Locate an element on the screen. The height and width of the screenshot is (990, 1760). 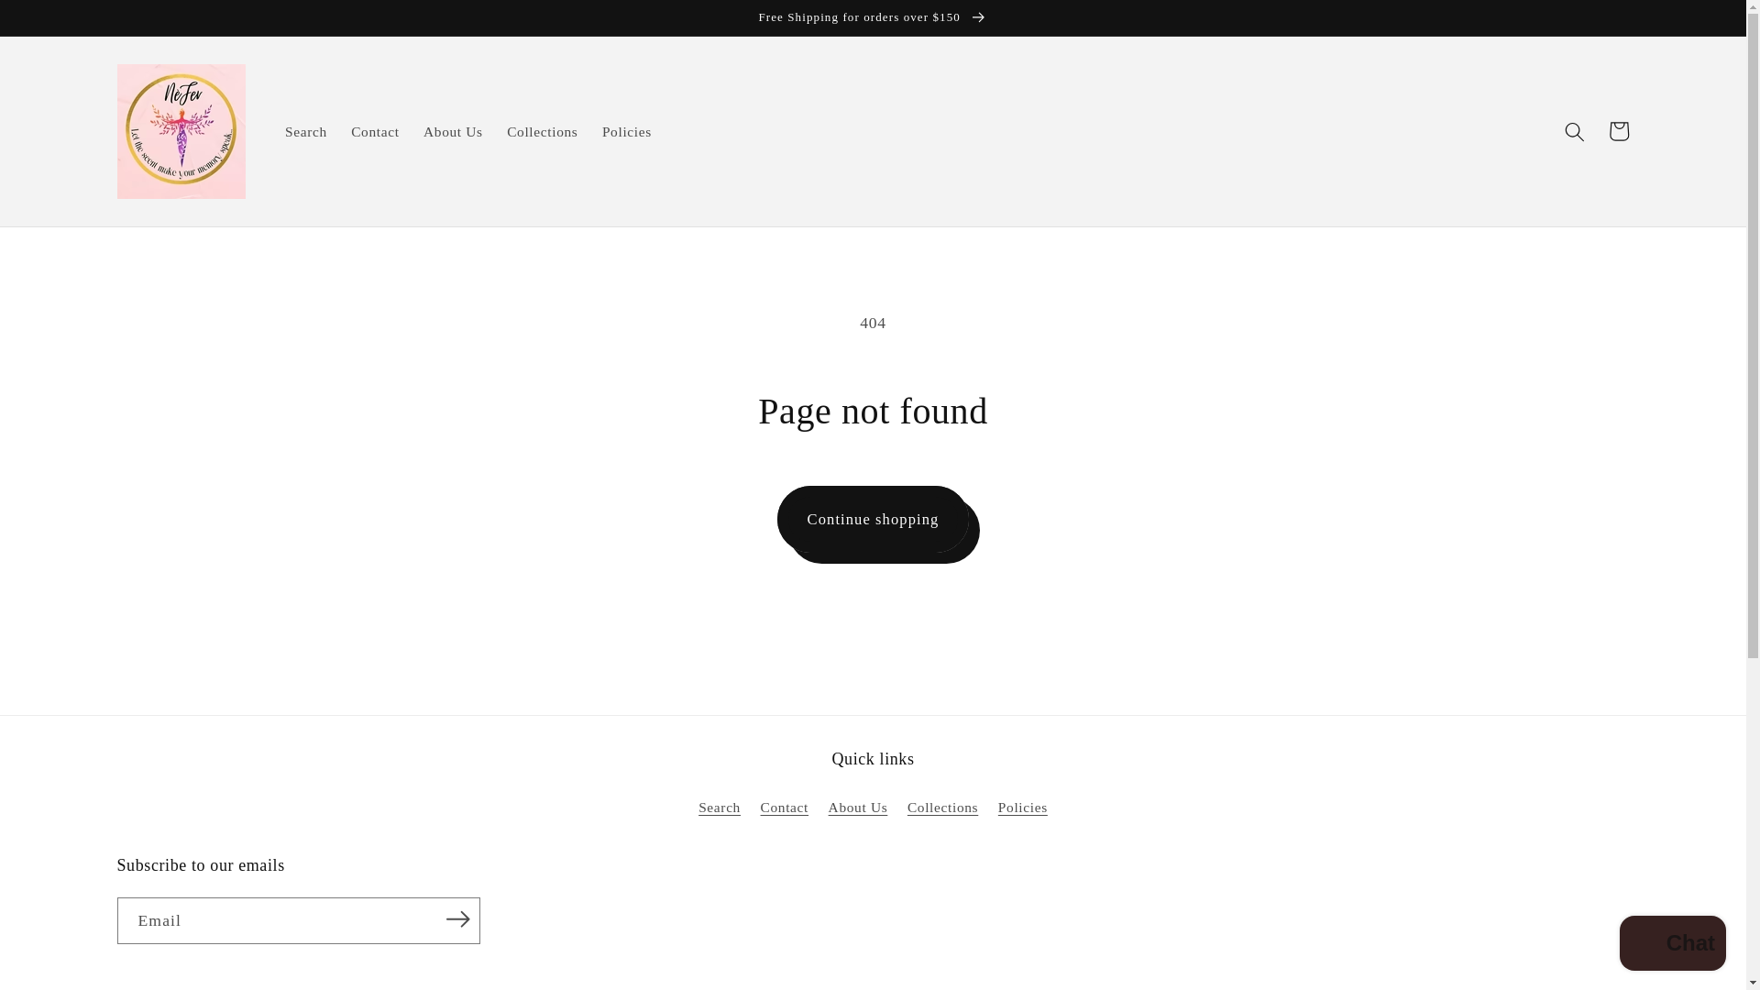
Search is located at coordinates (720, 810).